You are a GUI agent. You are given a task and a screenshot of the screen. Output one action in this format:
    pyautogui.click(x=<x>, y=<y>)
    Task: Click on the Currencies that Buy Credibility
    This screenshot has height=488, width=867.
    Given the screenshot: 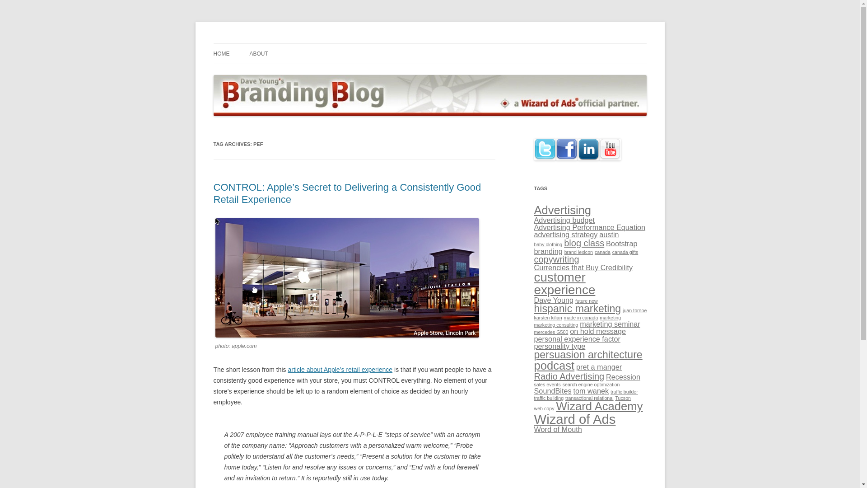 What is the action you would take?
    pyautogui.click(x=583, y=267)
    